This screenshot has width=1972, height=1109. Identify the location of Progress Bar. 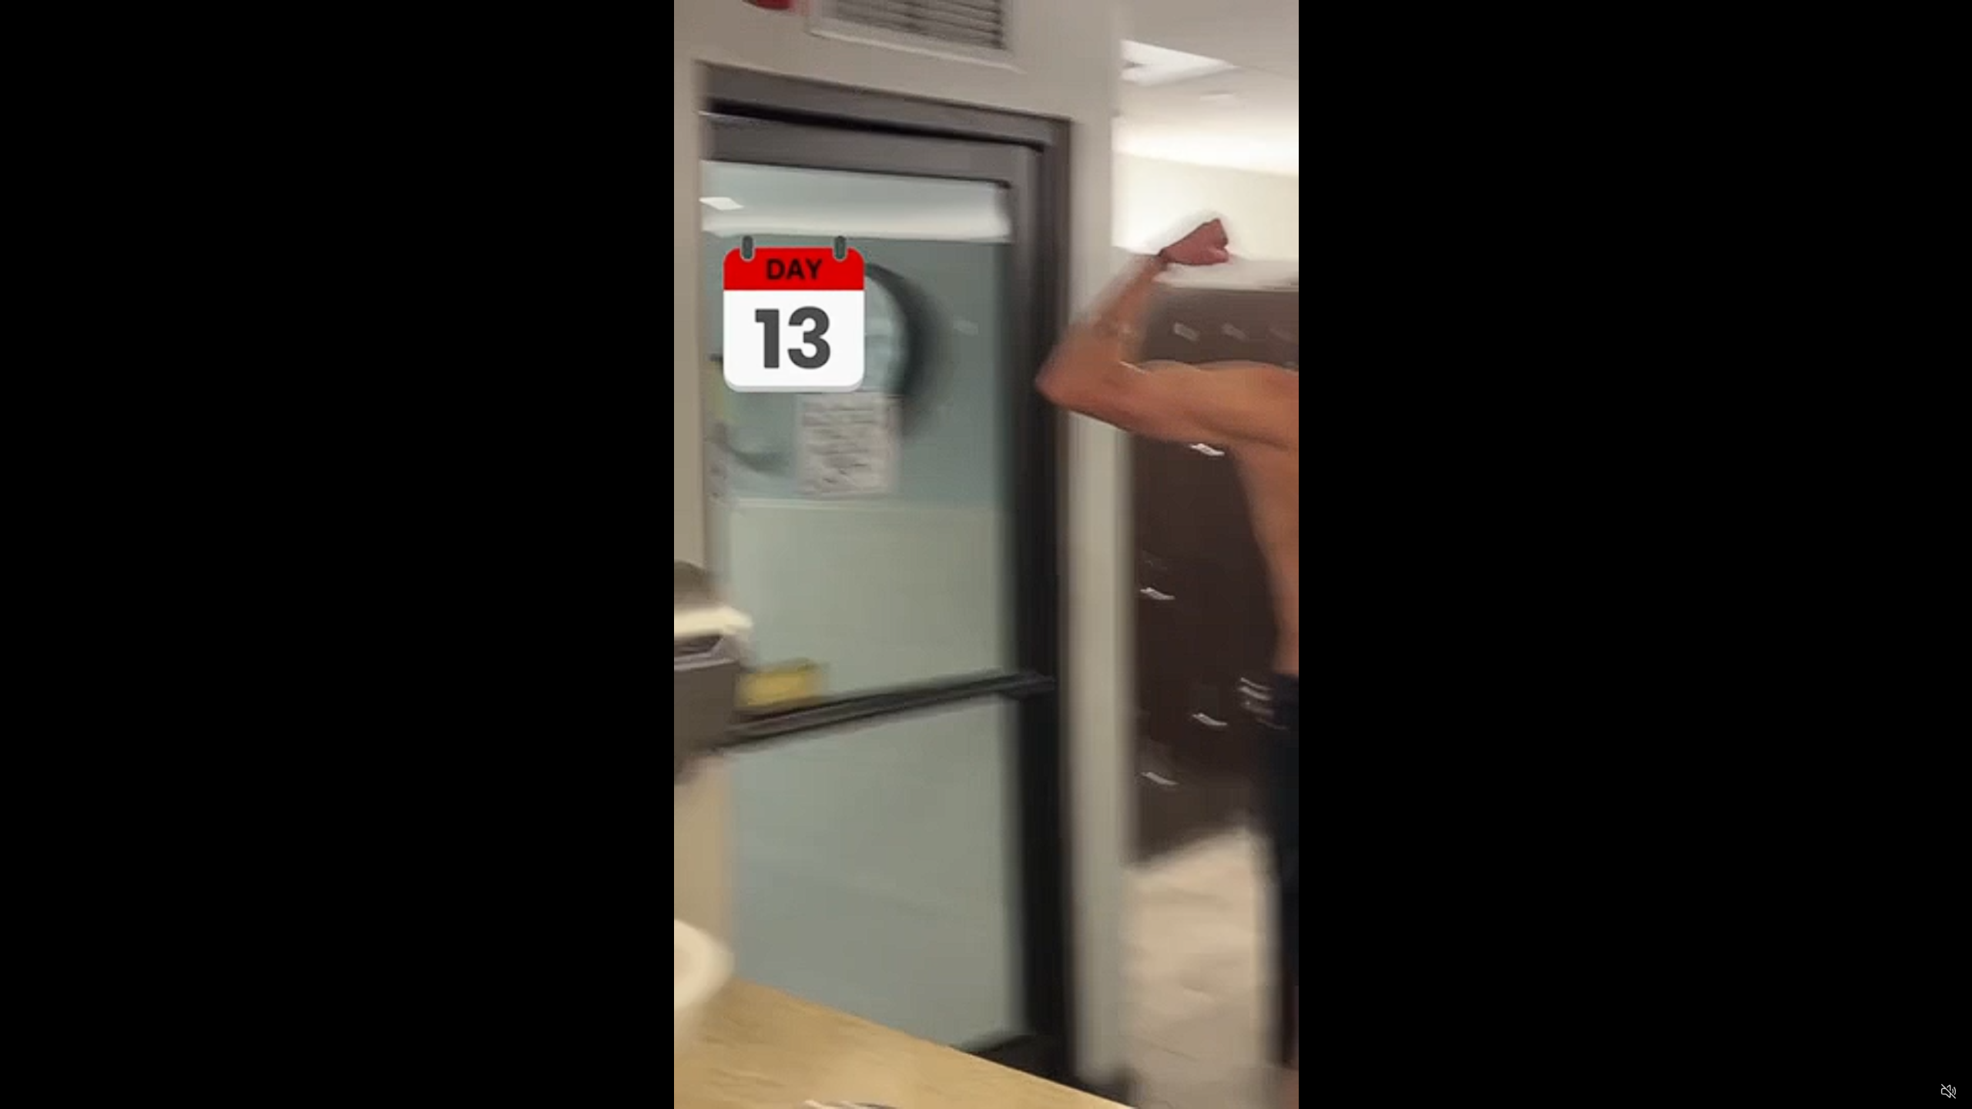
(986, 1072).